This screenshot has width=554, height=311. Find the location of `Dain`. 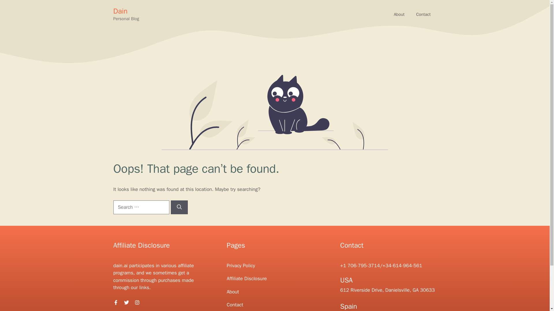

Dain is located at coordinates (120, 11).